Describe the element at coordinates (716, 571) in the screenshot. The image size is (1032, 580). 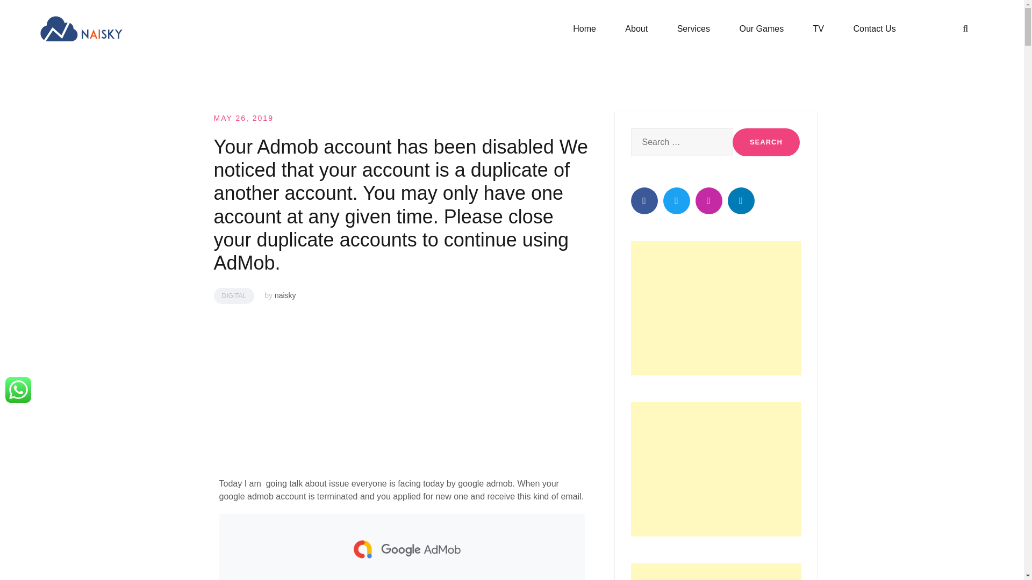
I see `Advertisement` at that location.